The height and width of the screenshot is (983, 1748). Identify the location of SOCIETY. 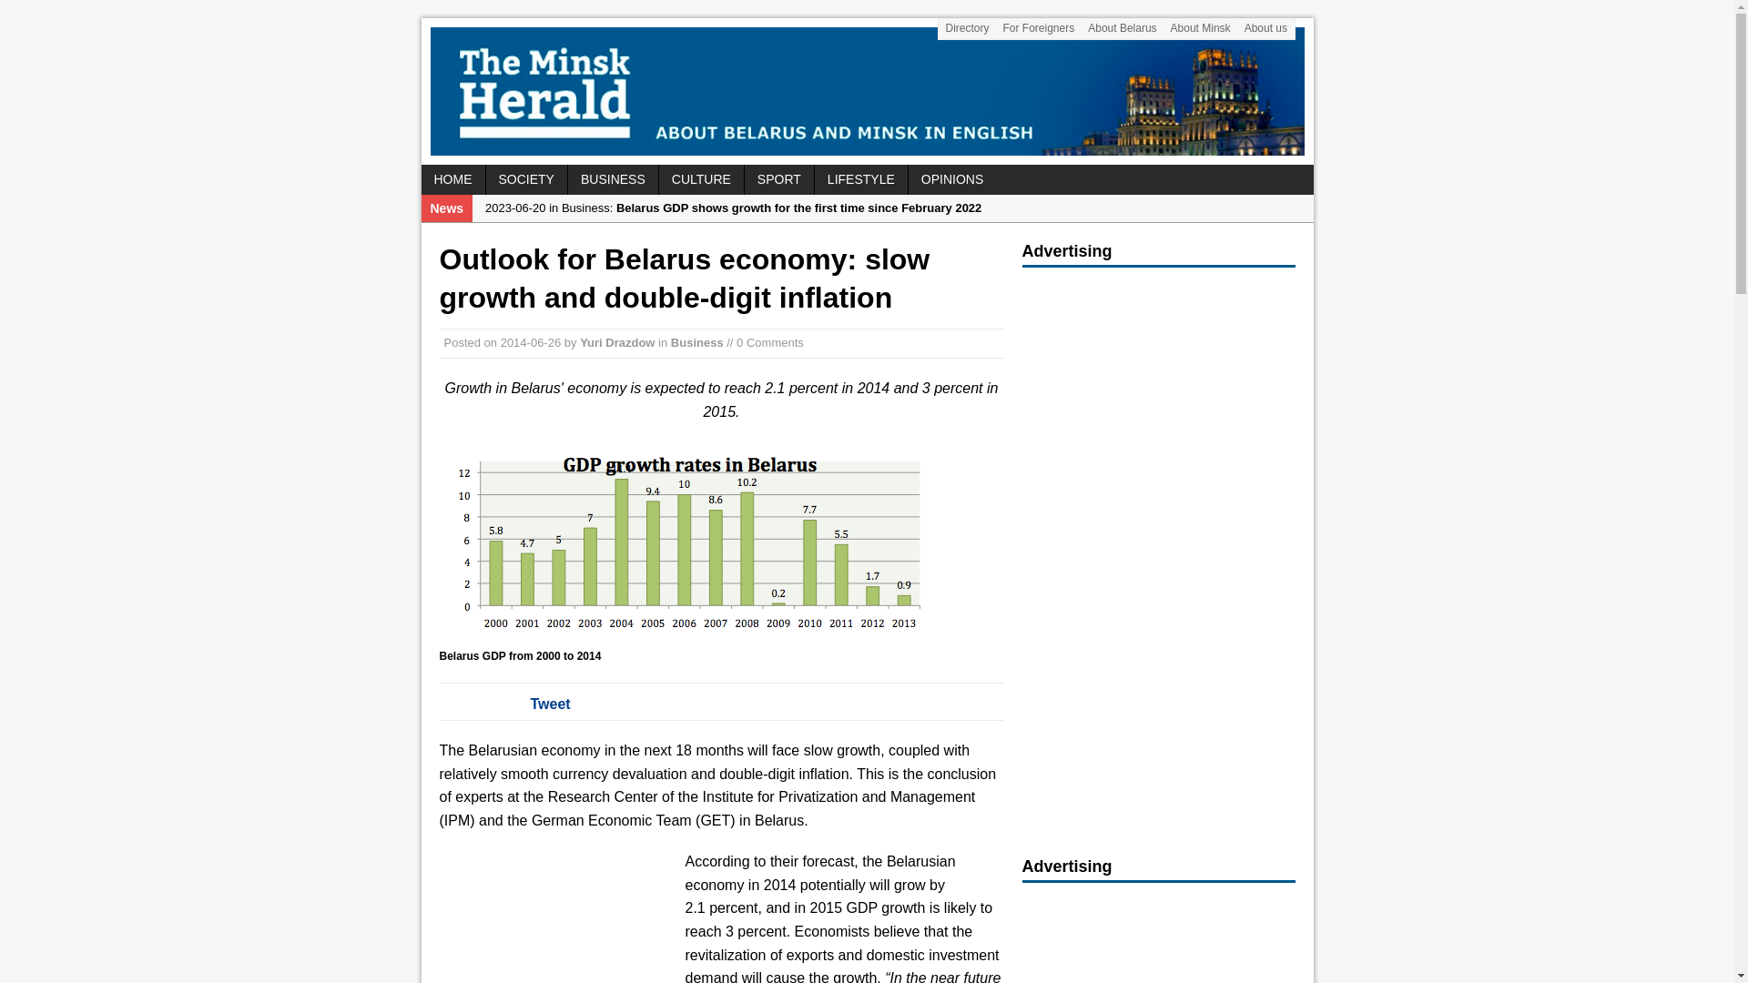
(526, 178).